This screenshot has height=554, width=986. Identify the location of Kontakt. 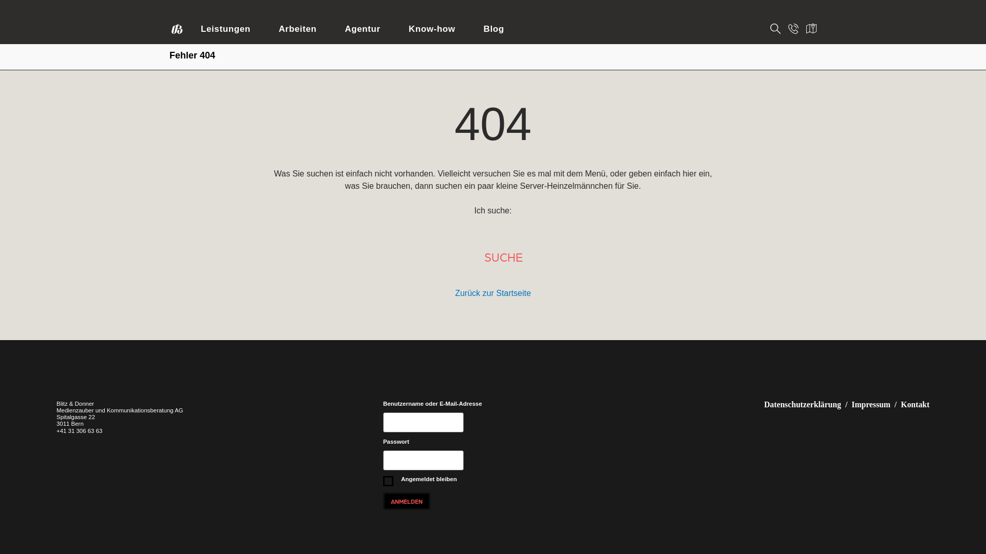
(915, 405).